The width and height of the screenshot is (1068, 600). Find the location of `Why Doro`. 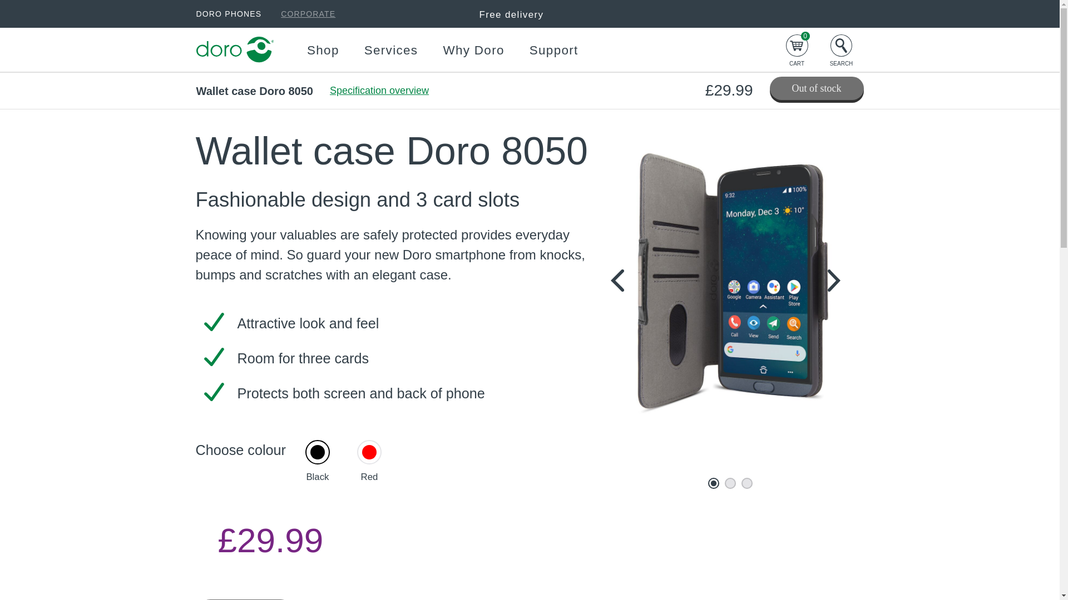

Why Doro is located at coordinates (473, 50).